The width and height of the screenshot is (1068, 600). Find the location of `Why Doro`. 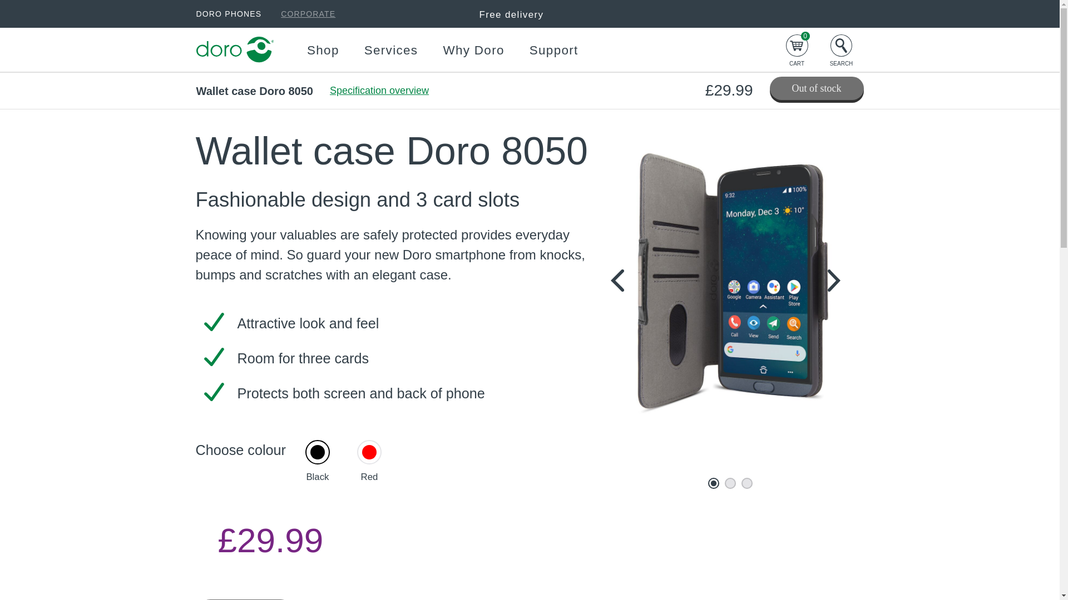

Why Doro is located at coordinates (473, 50).